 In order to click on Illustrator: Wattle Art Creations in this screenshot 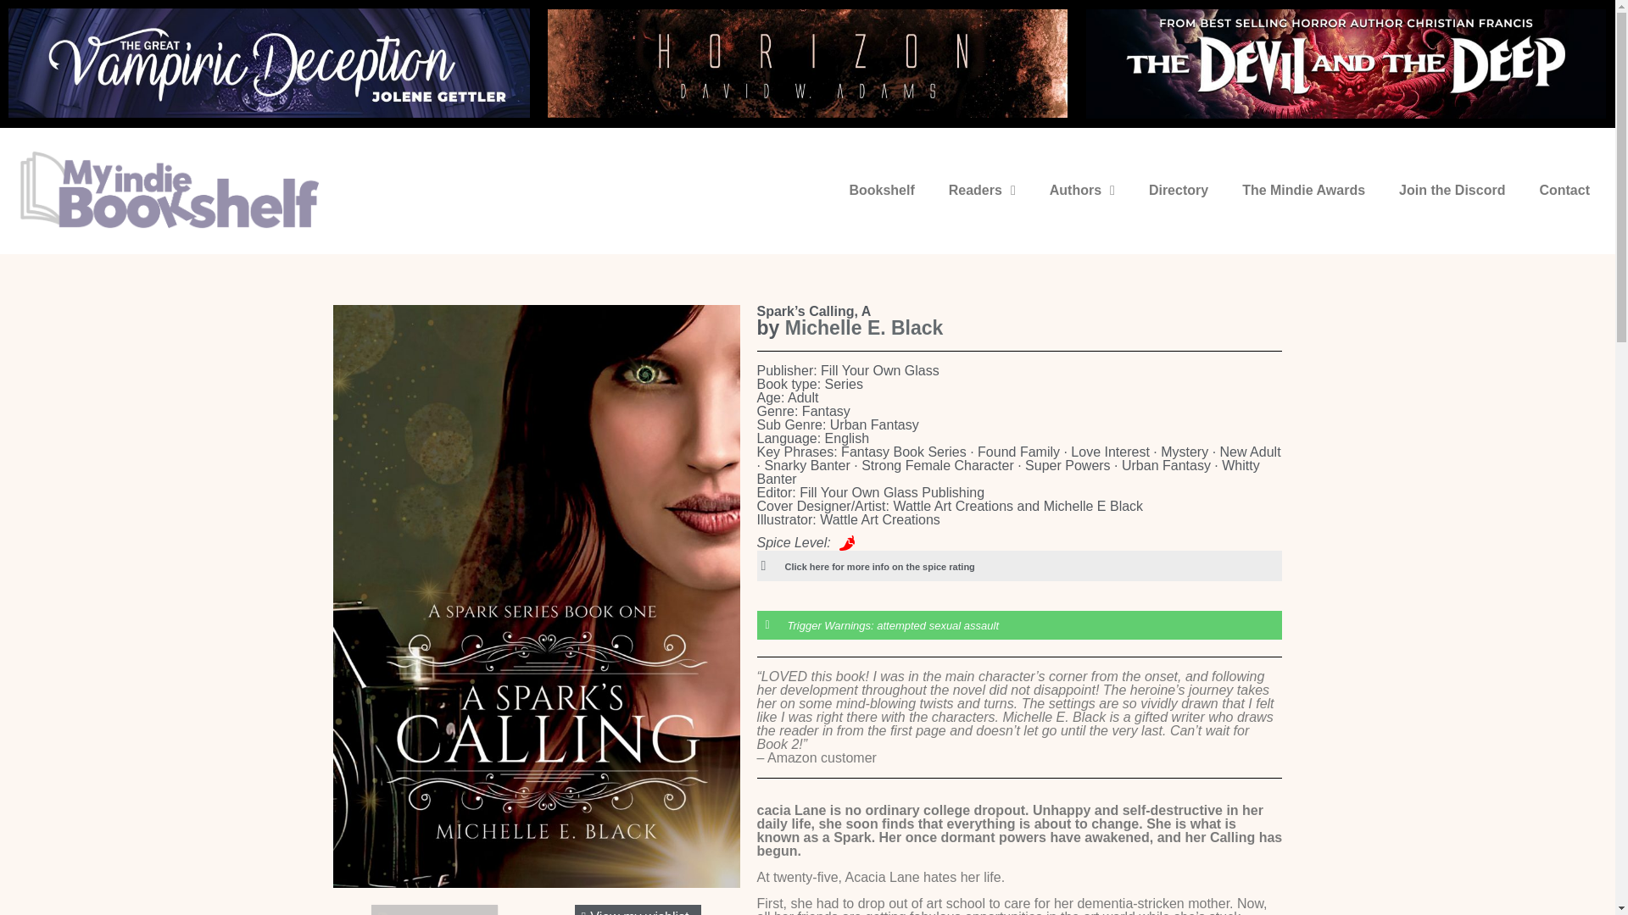, I will do `click(848, 520)`.